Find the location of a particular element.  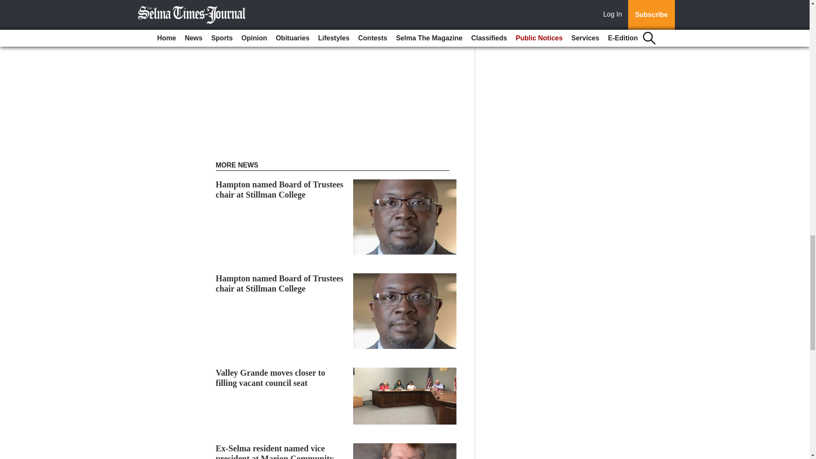

Hampton named Board of Trustees chair at Stillman College is located at coordinates (280, 190).